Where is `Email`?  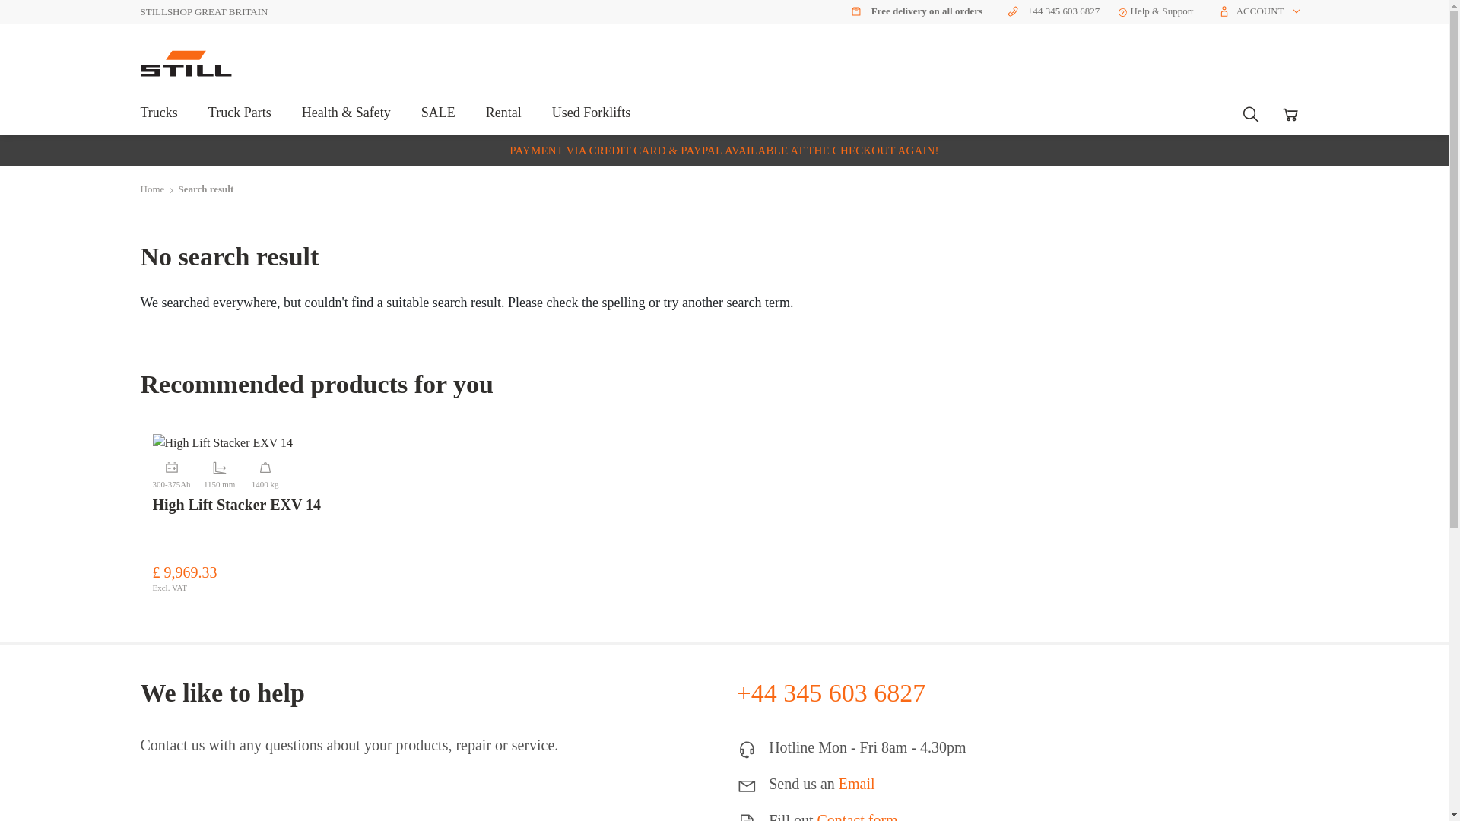 Email is located at coordinates (856, 783).